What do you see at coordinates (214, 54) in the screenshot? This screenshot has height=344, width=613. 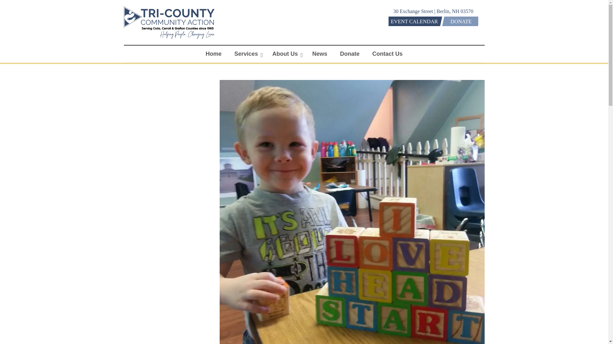 I see `Home` at bounding box center [214, 54].